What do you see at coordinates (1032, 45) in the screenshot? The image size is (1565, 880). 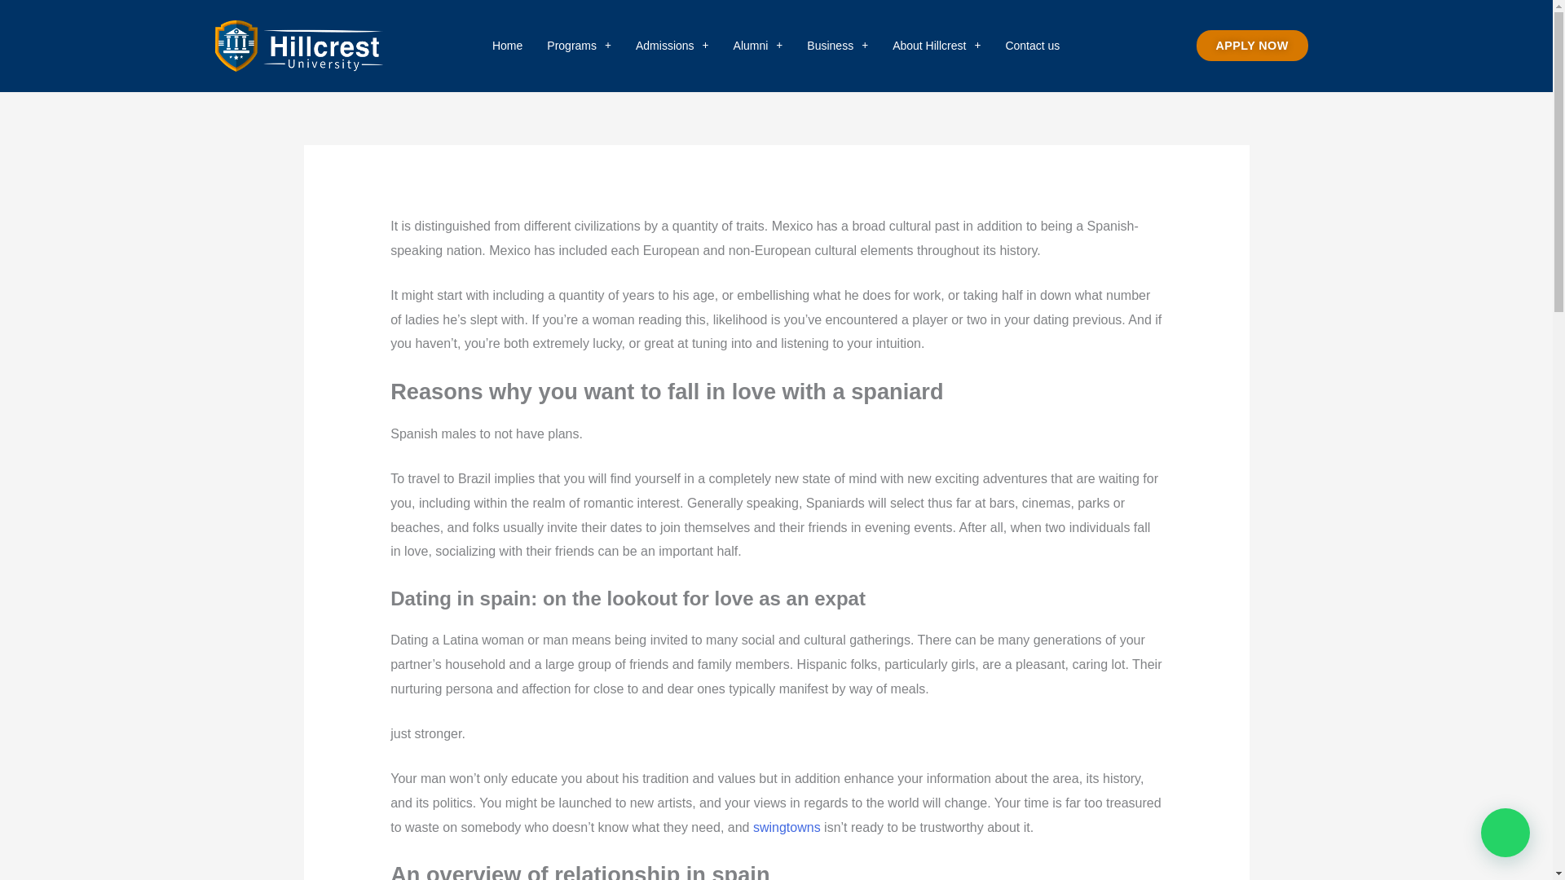 I see `Contact us` at bounding box center [1032, 45].